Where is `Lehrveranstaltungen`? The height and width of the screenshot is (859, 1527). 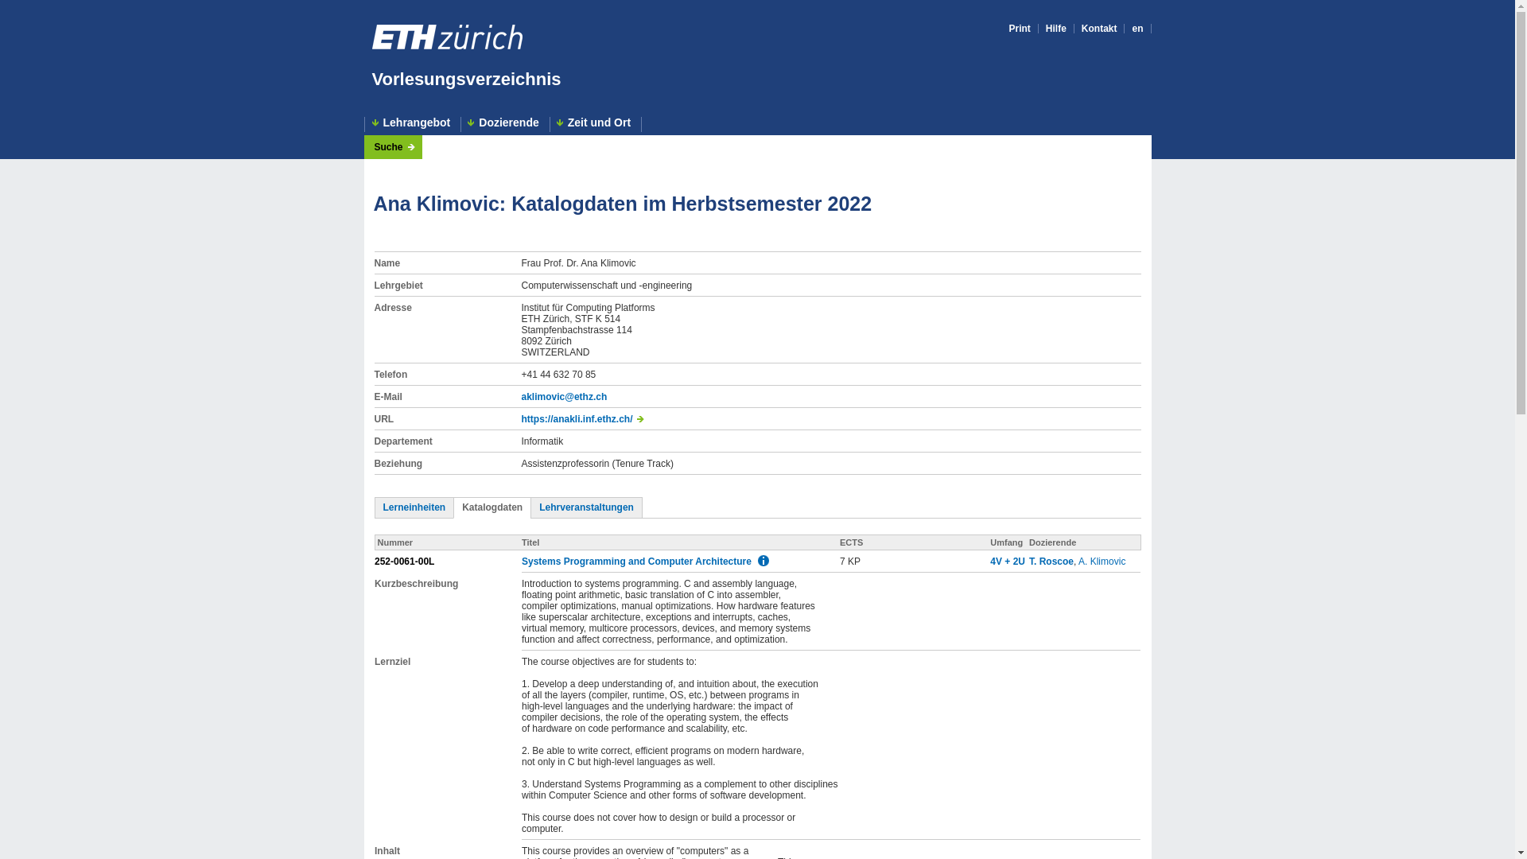
Lehrveranstaltungen is located at coordinates (585, 507).